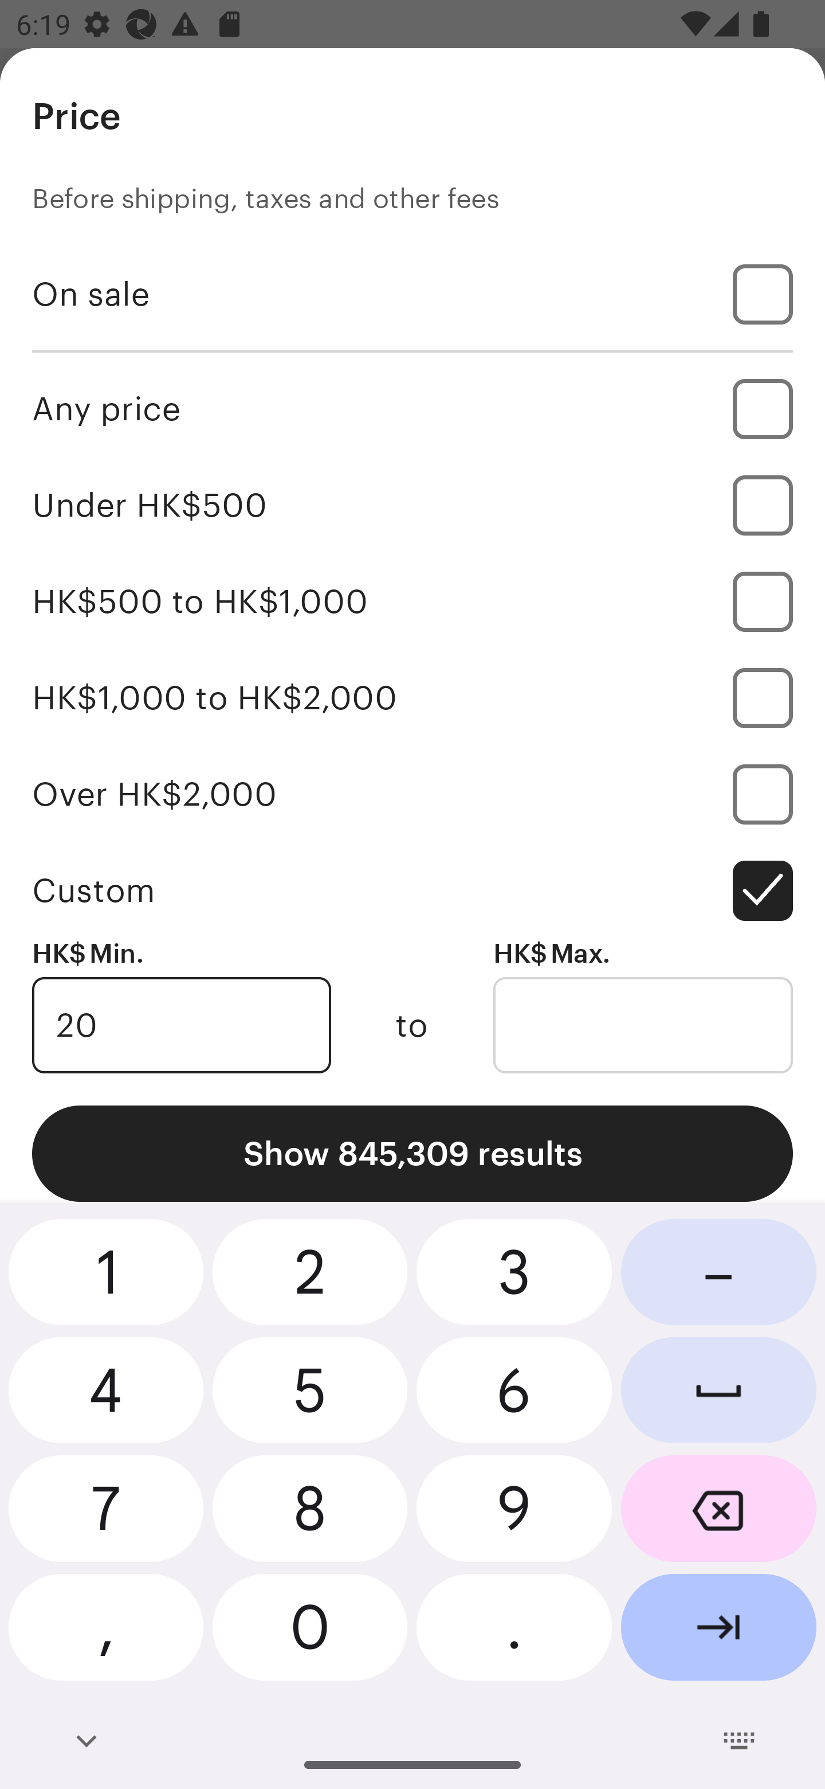 This screenshot has height=1789, width=825. Describe the element at coordinates (412, 891) in the screenshot. I see `Custom` at that location.